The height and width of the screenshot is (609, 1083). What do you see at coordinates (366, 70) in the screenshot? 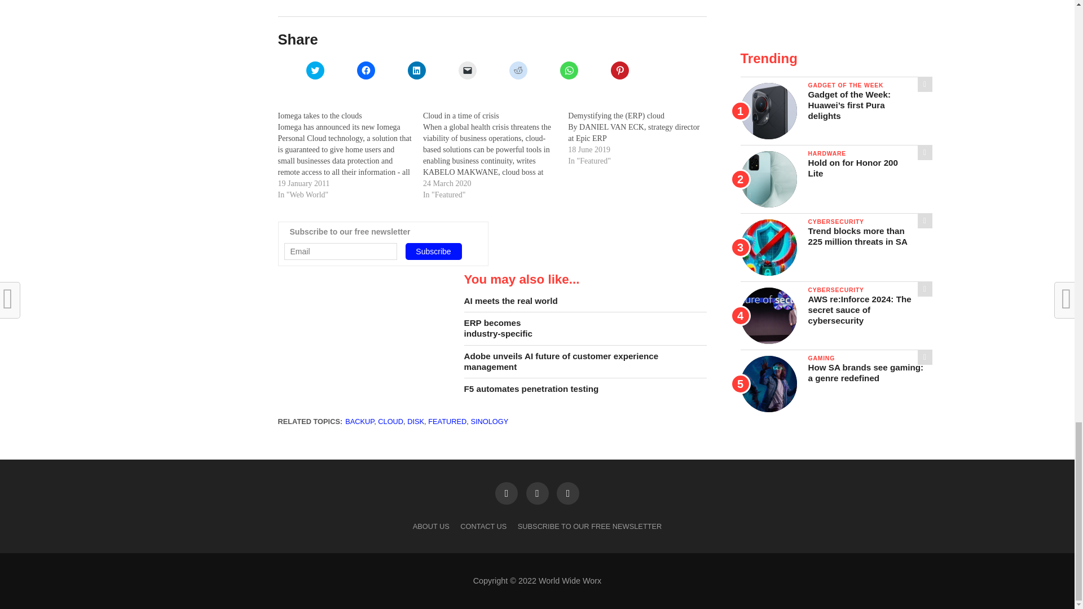
I see `Click to share on Facebook` at bounding box center [366, 70].